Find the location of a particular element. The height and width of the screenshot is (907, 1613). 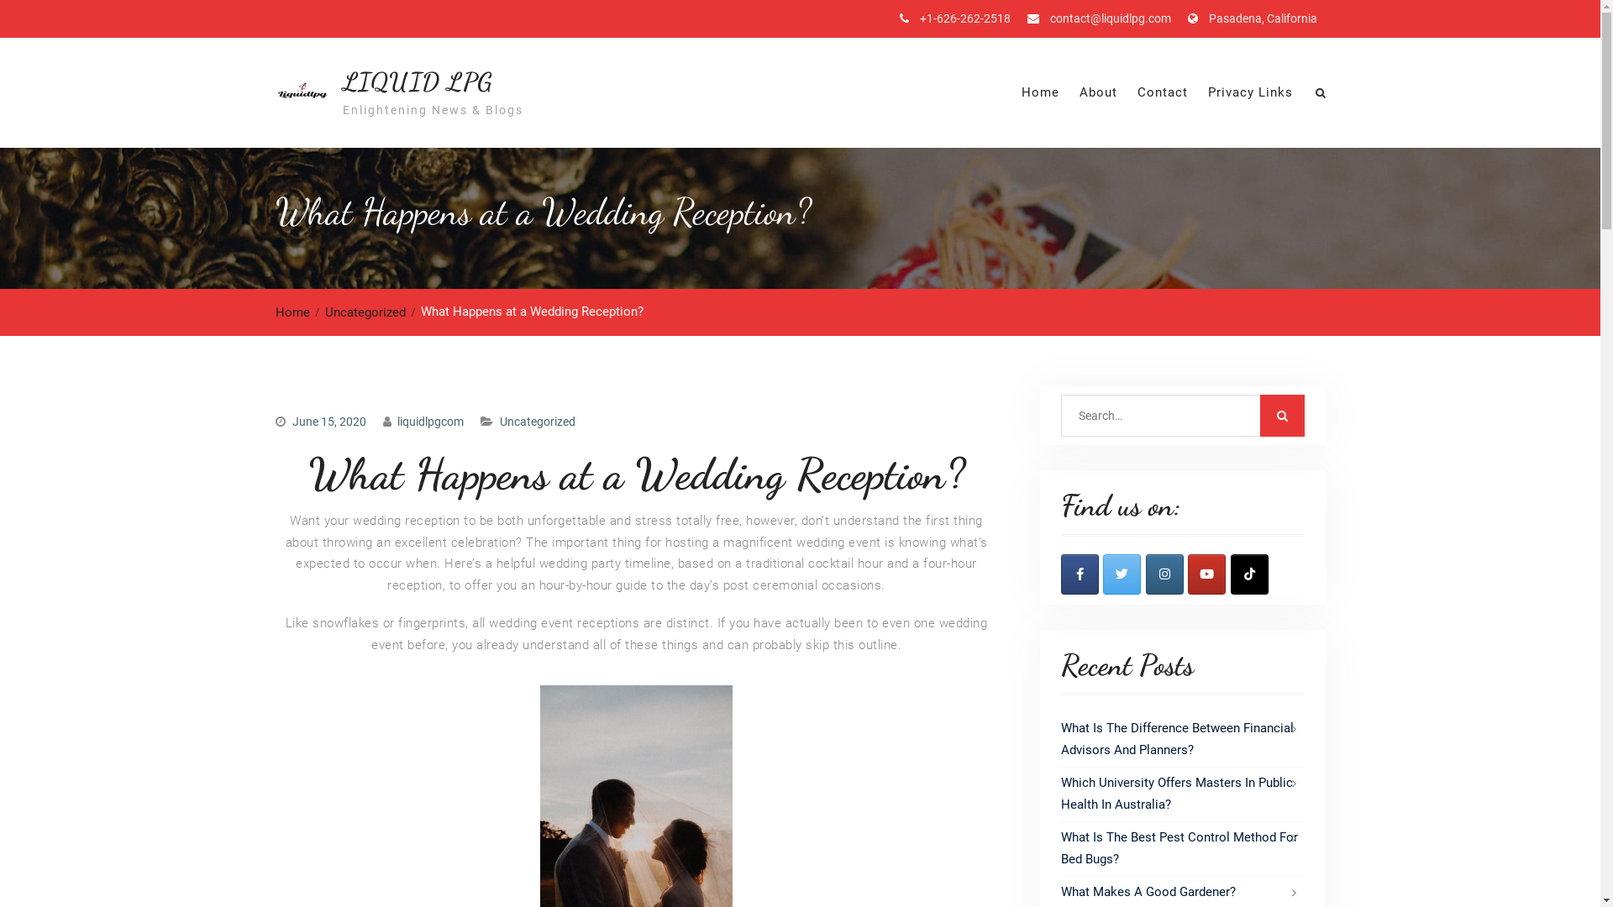

liquidlpgcom is located at coordinates (430, 422).